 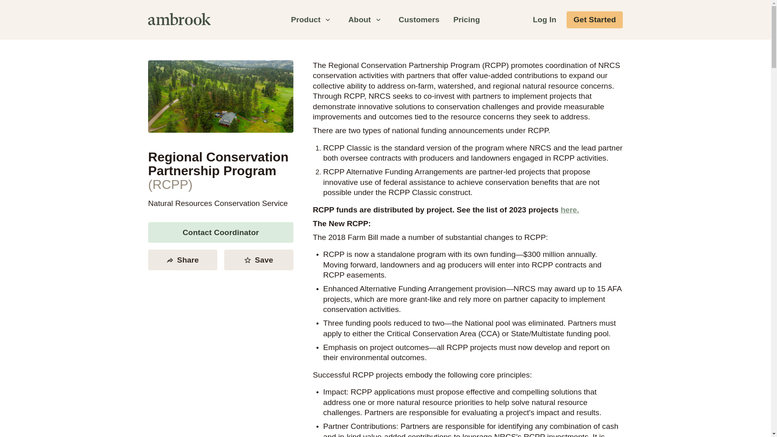 I want to click on re., so click(x=574, y=210).